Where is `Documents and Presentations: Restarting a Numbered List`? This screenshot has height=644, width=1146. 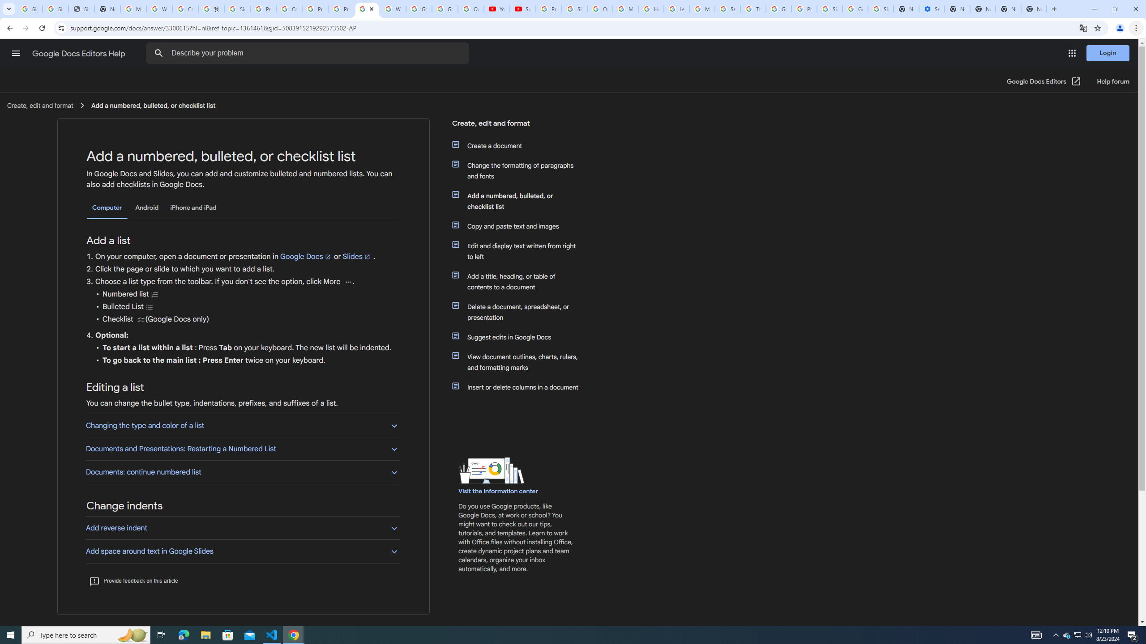
Documents and Presentations: Restarting a Numbered List is located at coordinates (243, 448).